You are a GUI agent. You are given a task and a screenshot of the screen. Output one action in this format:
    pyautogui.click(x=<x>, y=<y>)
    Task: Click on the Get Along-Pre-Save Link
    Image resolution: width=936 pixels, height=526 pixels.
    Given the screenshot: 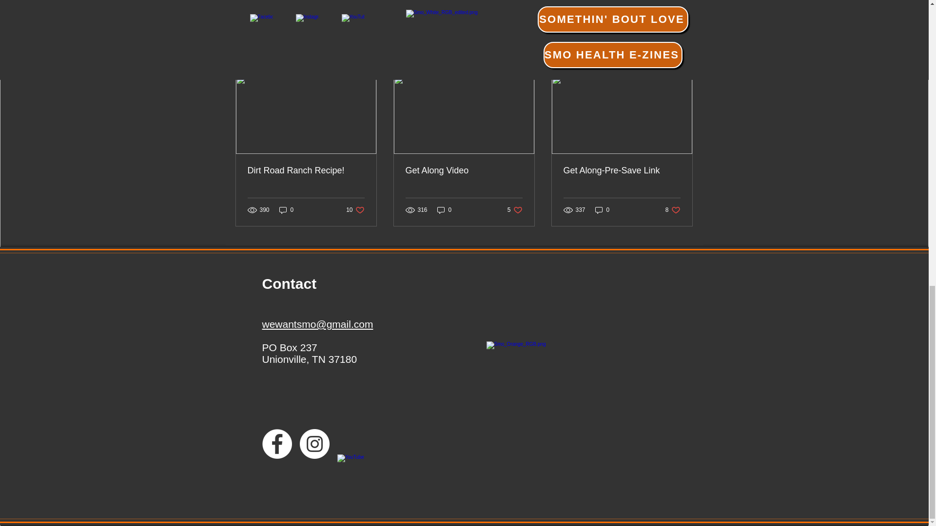 What is the action you would take?
    pyautogui.click(x=286, y=209)
    